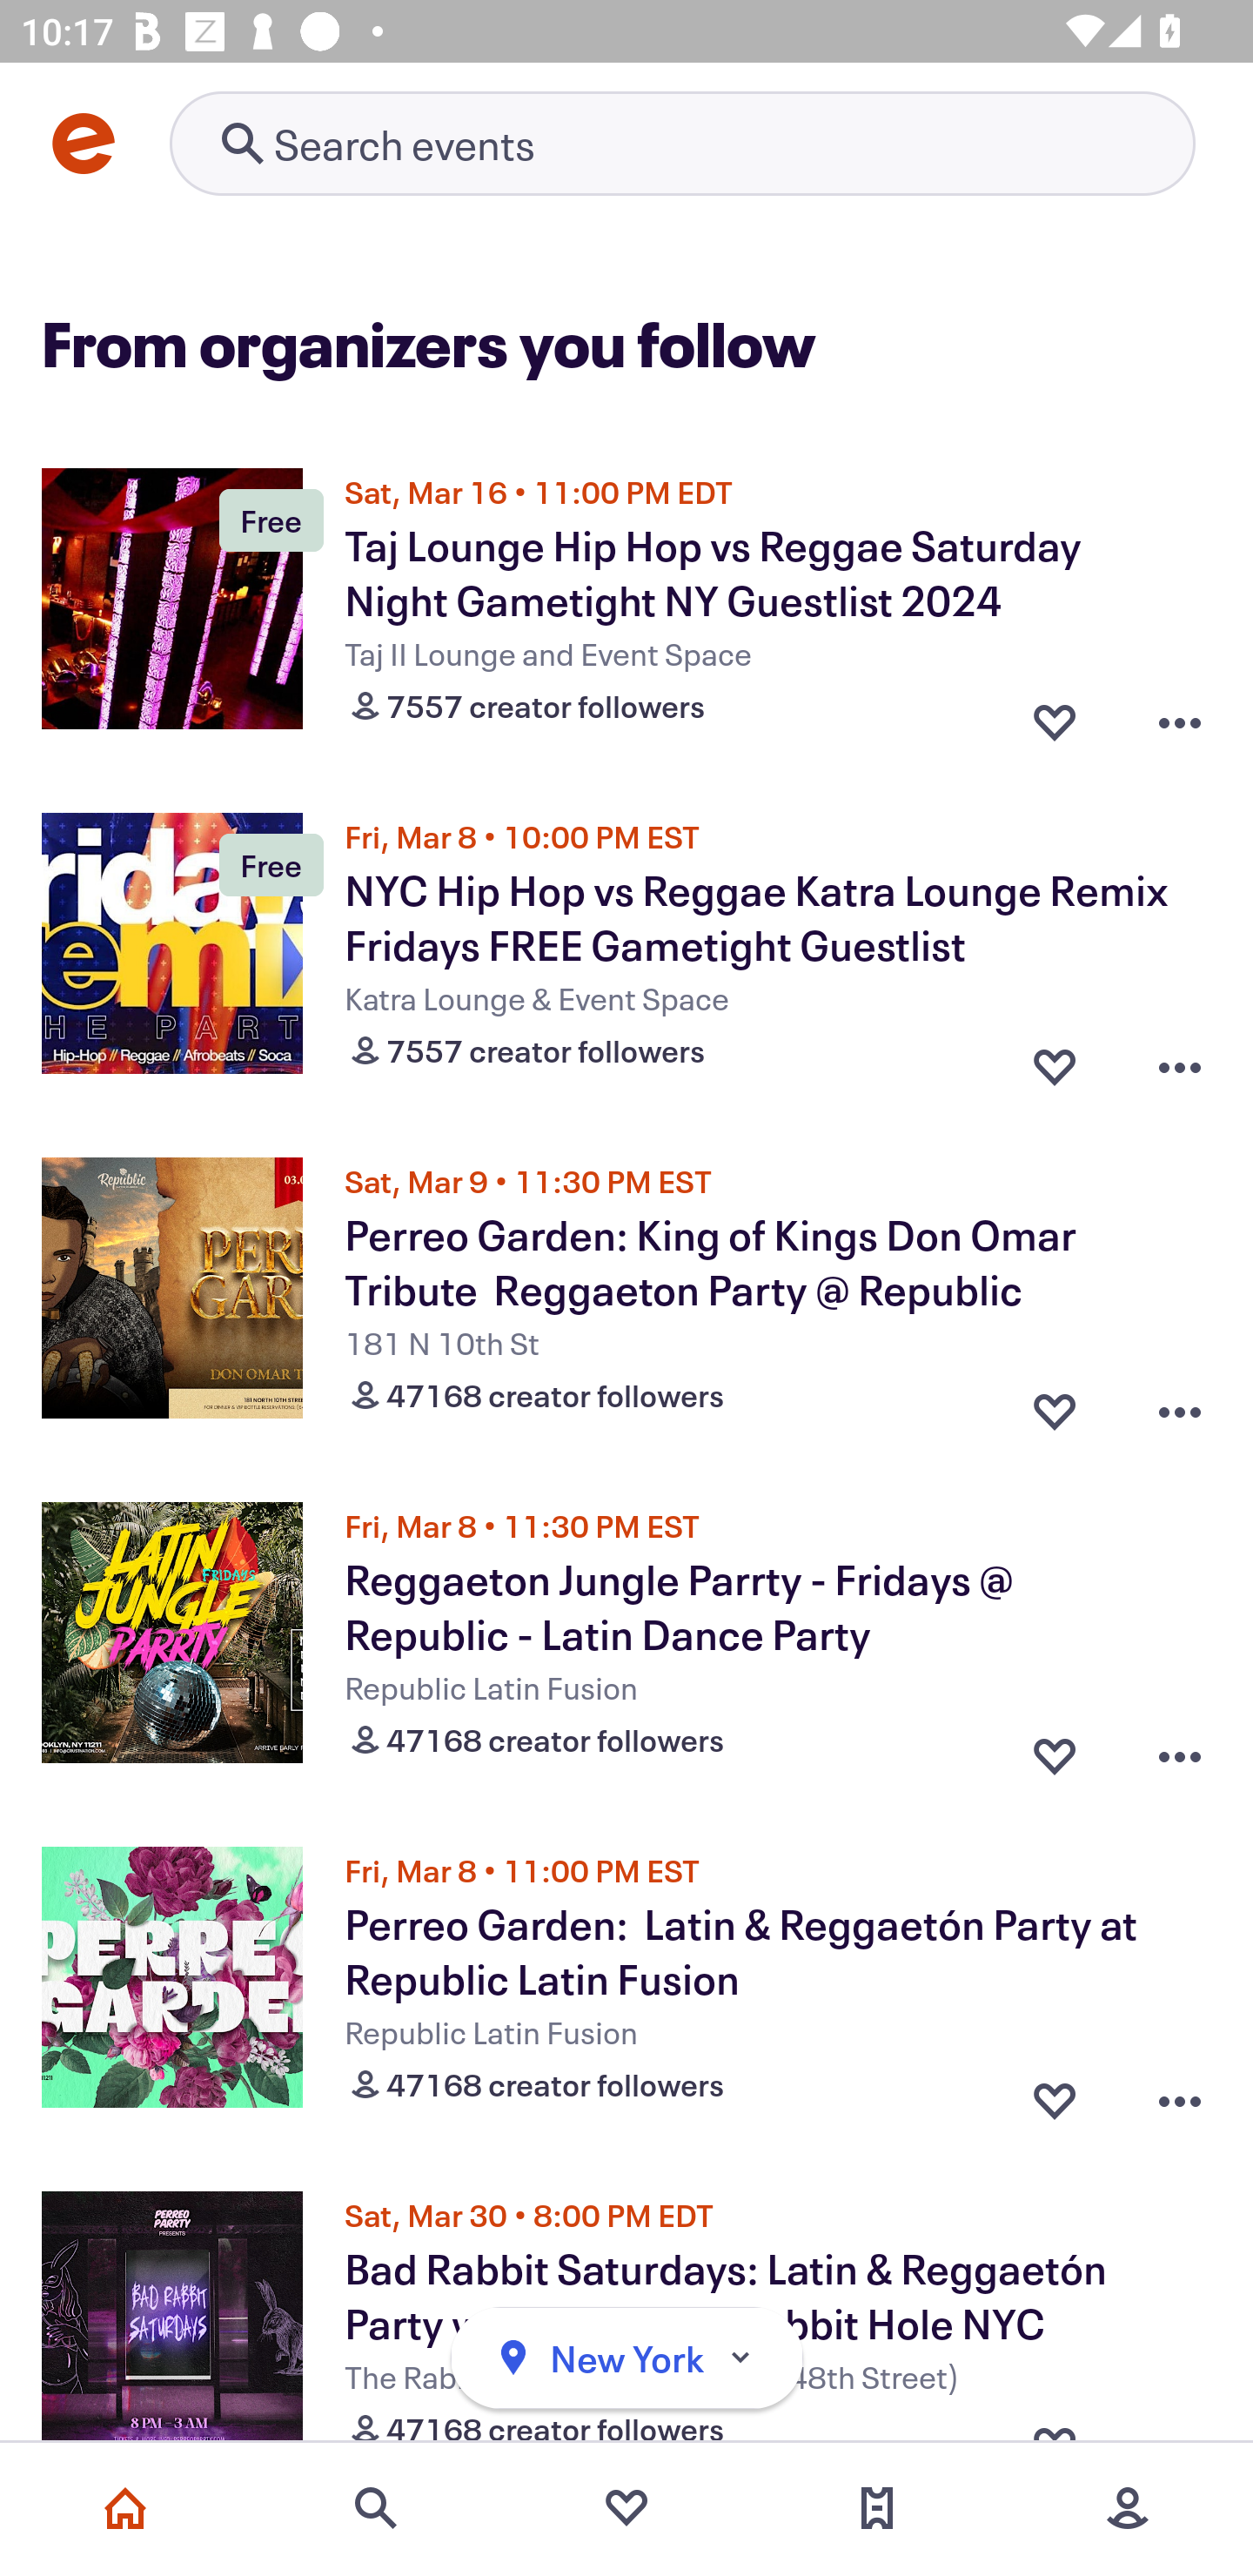 Image resolution: width=1253 pixels, height=2576 pixels. Describe the element at coordinates (1180, 1060) in the screenshot. I see `Overflow menu button` at that location.